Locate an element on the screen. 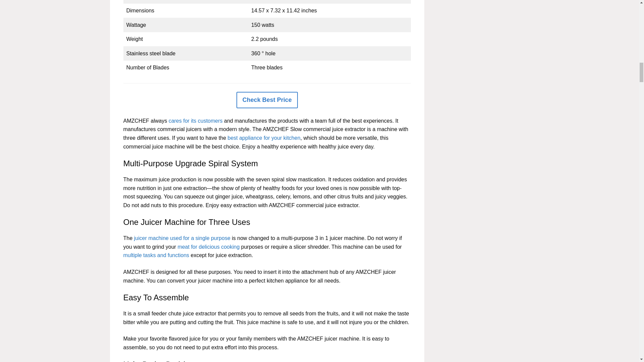 This screenshot has width=644, height=362. meat for delicious cooking is located at coordinates (209, 247).